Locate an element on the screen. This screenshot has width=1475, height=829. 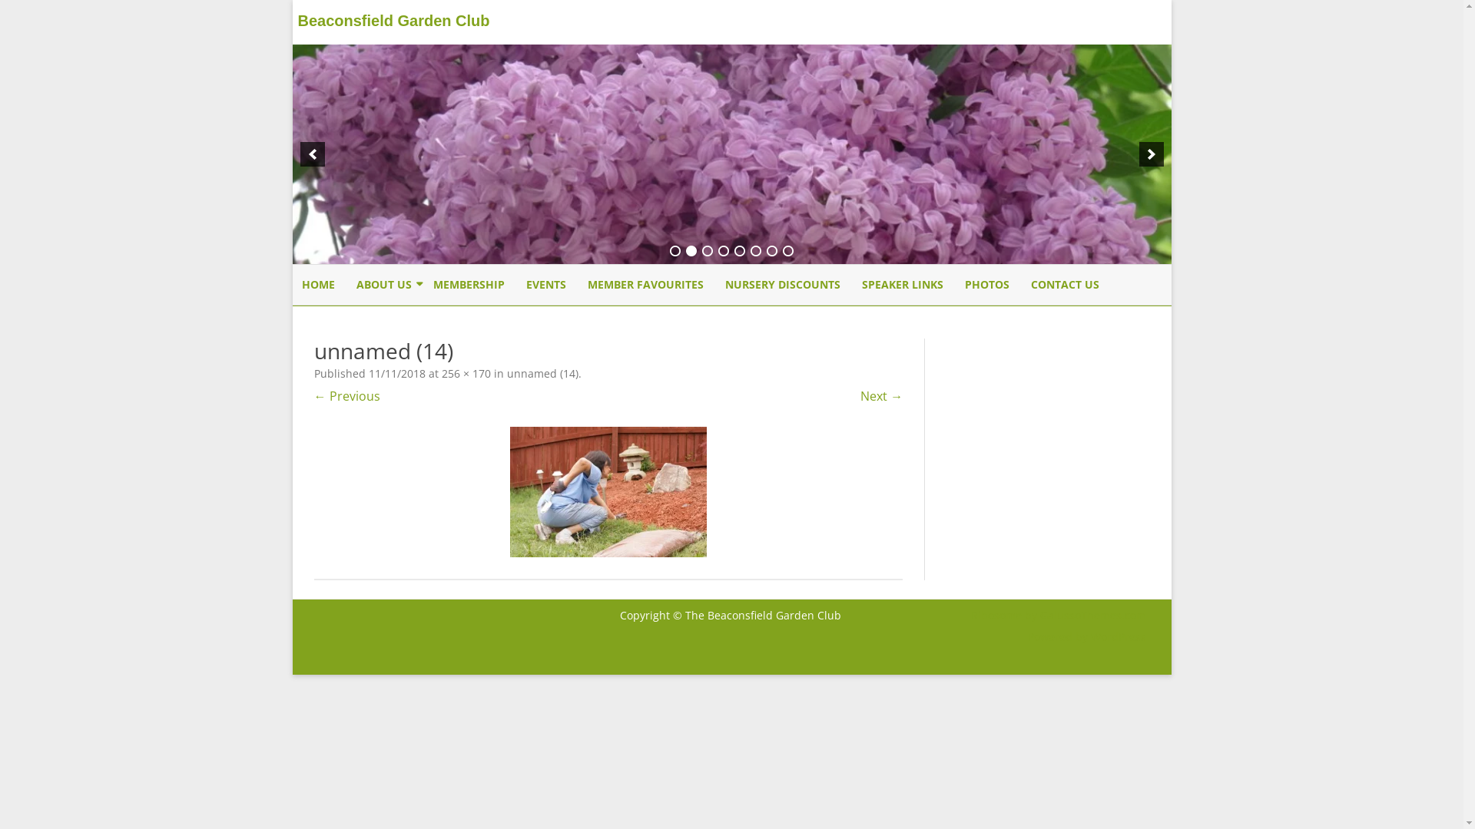
NURSERY DISCOUNTS is located at coordinates (783, 285).